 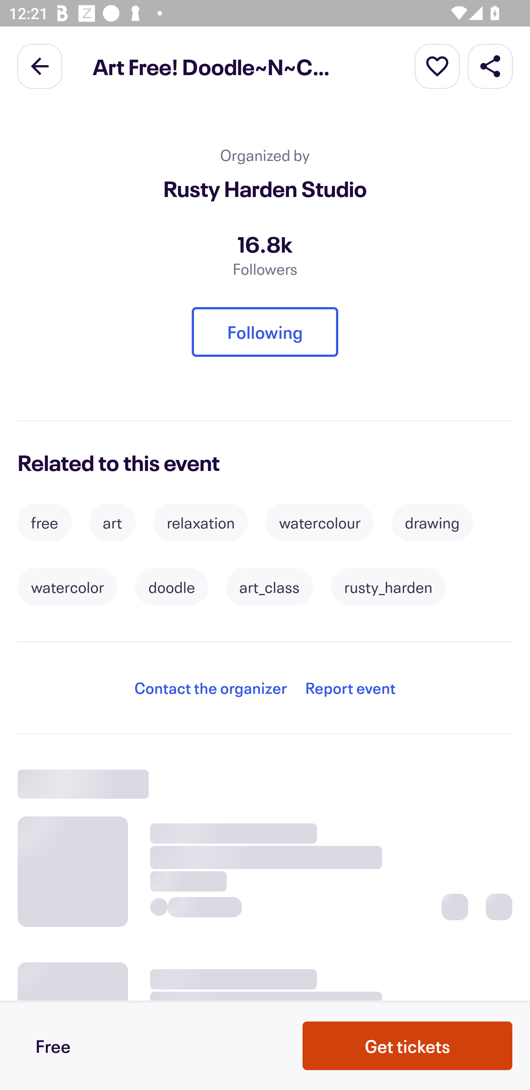 What do you see at coordinates (265, 189) in the screenshot?
I see `Rusty Harden Studio` at bounding box center [265, 189].